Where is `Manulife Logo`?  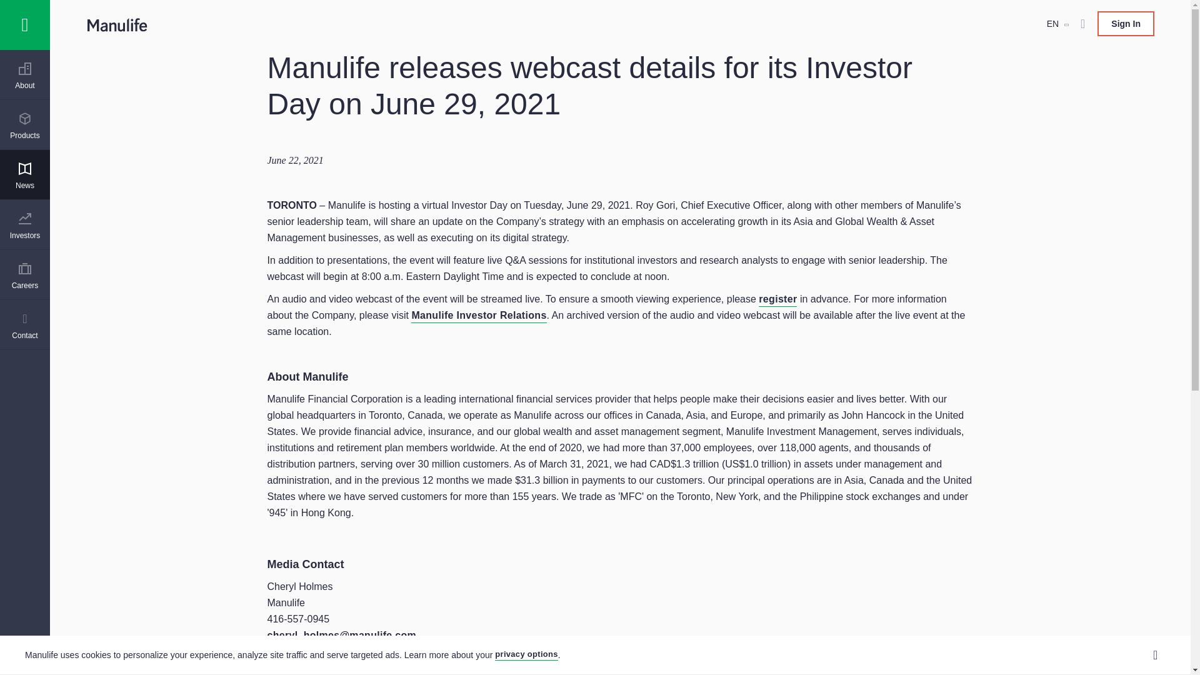
Manulife Logo is located at coordinates (25, 25).